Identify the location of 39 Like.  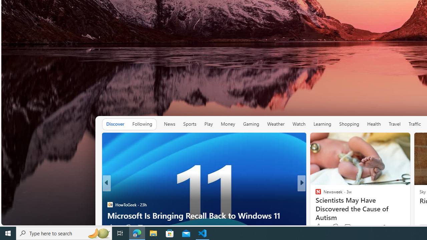
(319, 227).